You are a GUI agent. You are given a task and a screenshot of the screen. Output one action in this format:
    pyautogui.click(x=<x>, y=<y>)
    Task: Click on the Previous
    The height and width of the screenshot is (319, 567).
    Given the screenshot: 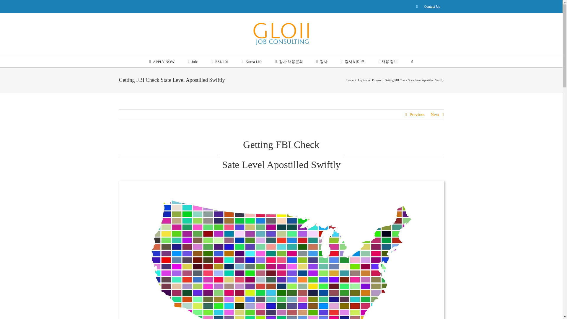 What is the action you would take?
    pyautogui.click(x=417, y=115)
    